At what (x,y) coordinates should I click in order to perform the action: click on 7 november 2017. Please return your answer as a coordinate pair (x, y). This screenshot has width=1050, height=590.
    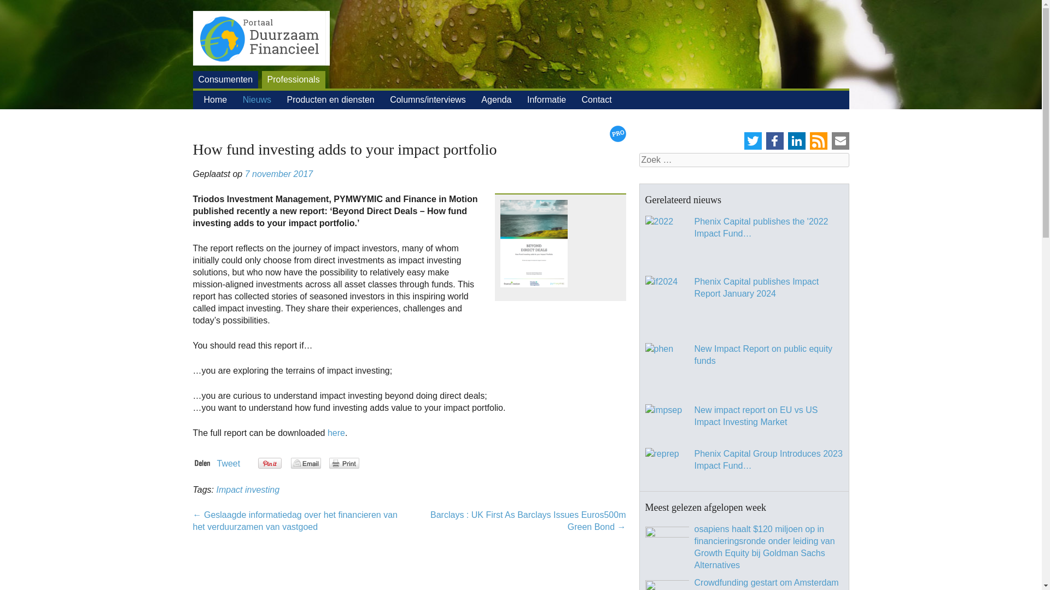
    Looking at the image, I should click on (279, 174).